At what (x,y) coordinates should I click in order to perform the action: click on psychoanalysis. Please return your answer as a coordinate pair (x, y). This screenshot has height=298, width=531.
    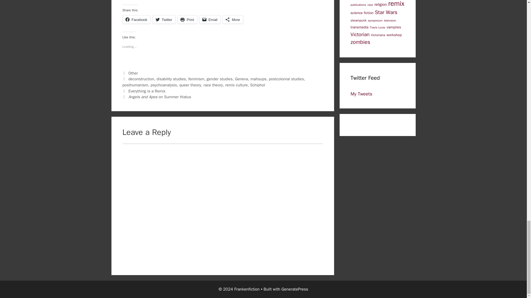
    Looking at the image, I should click on (164, 85).